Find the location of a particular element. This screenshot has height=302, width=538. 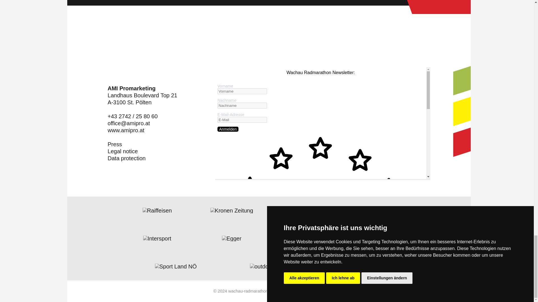

Raiffeisen is located at coordinates (157, 210).